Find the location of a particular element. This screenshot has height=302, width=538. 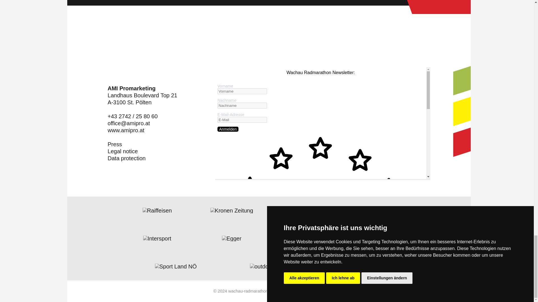

Raiffeisen is located at coordinates (157, 210).